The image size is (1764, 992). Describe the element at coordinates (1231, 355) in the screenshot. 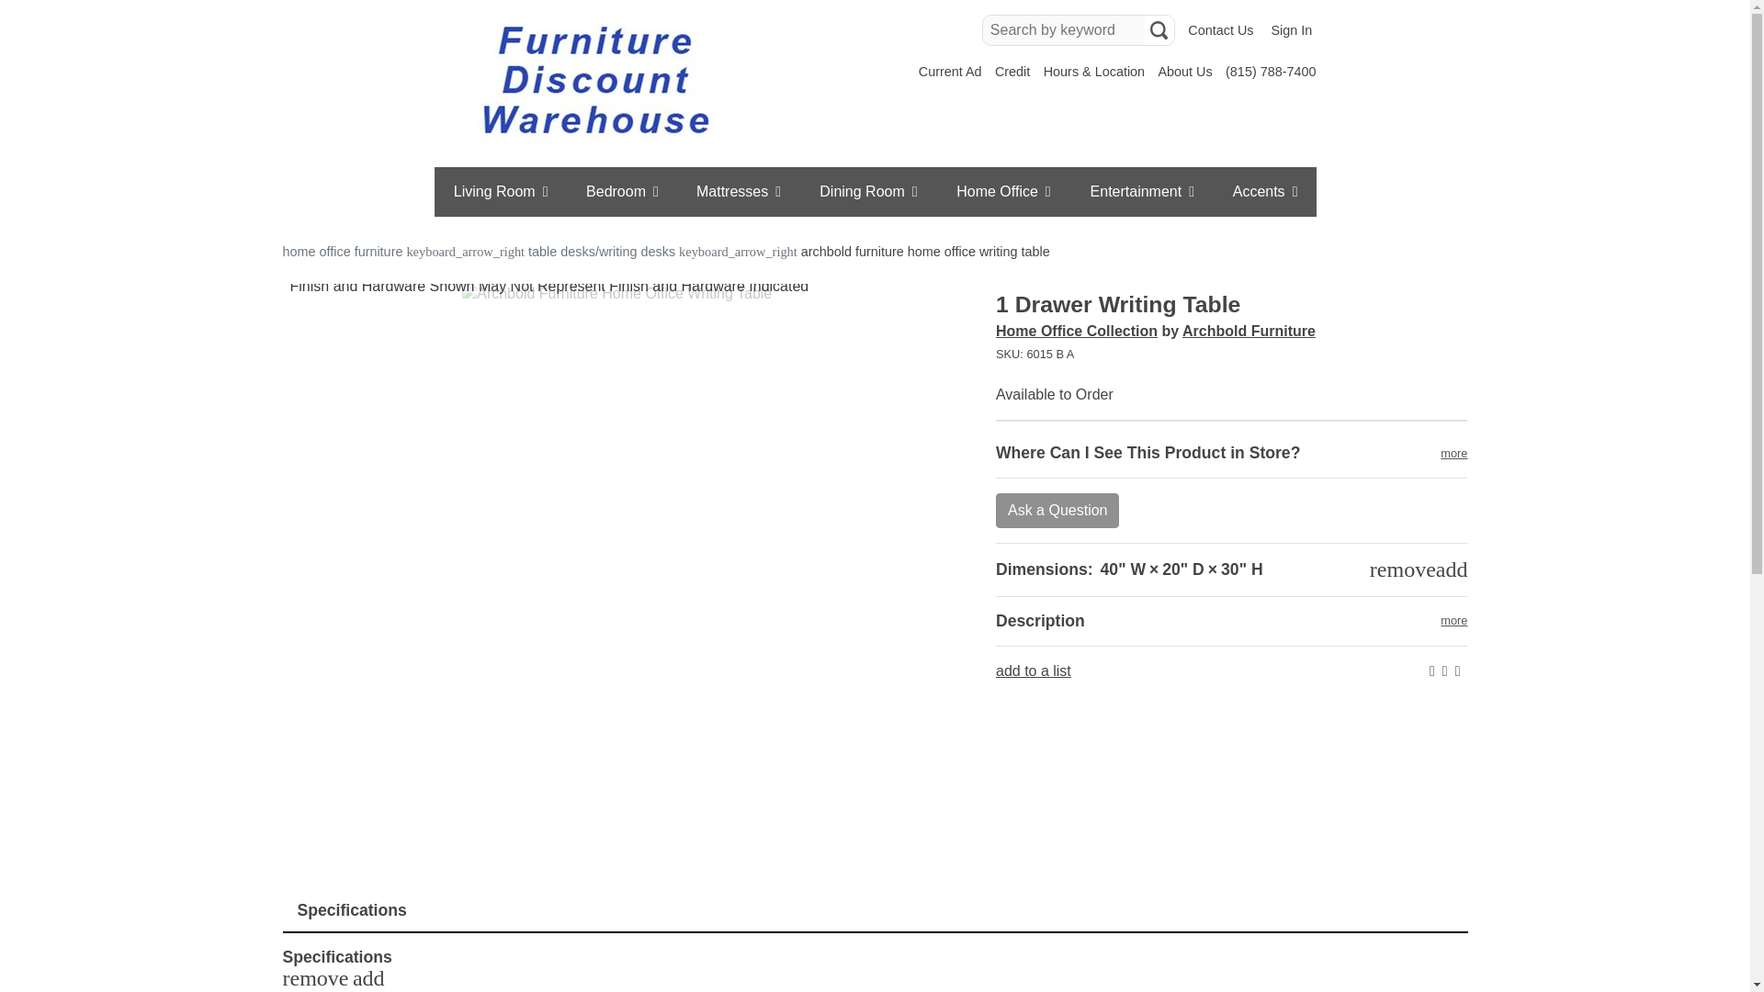

I see `6015 B A` at that location.